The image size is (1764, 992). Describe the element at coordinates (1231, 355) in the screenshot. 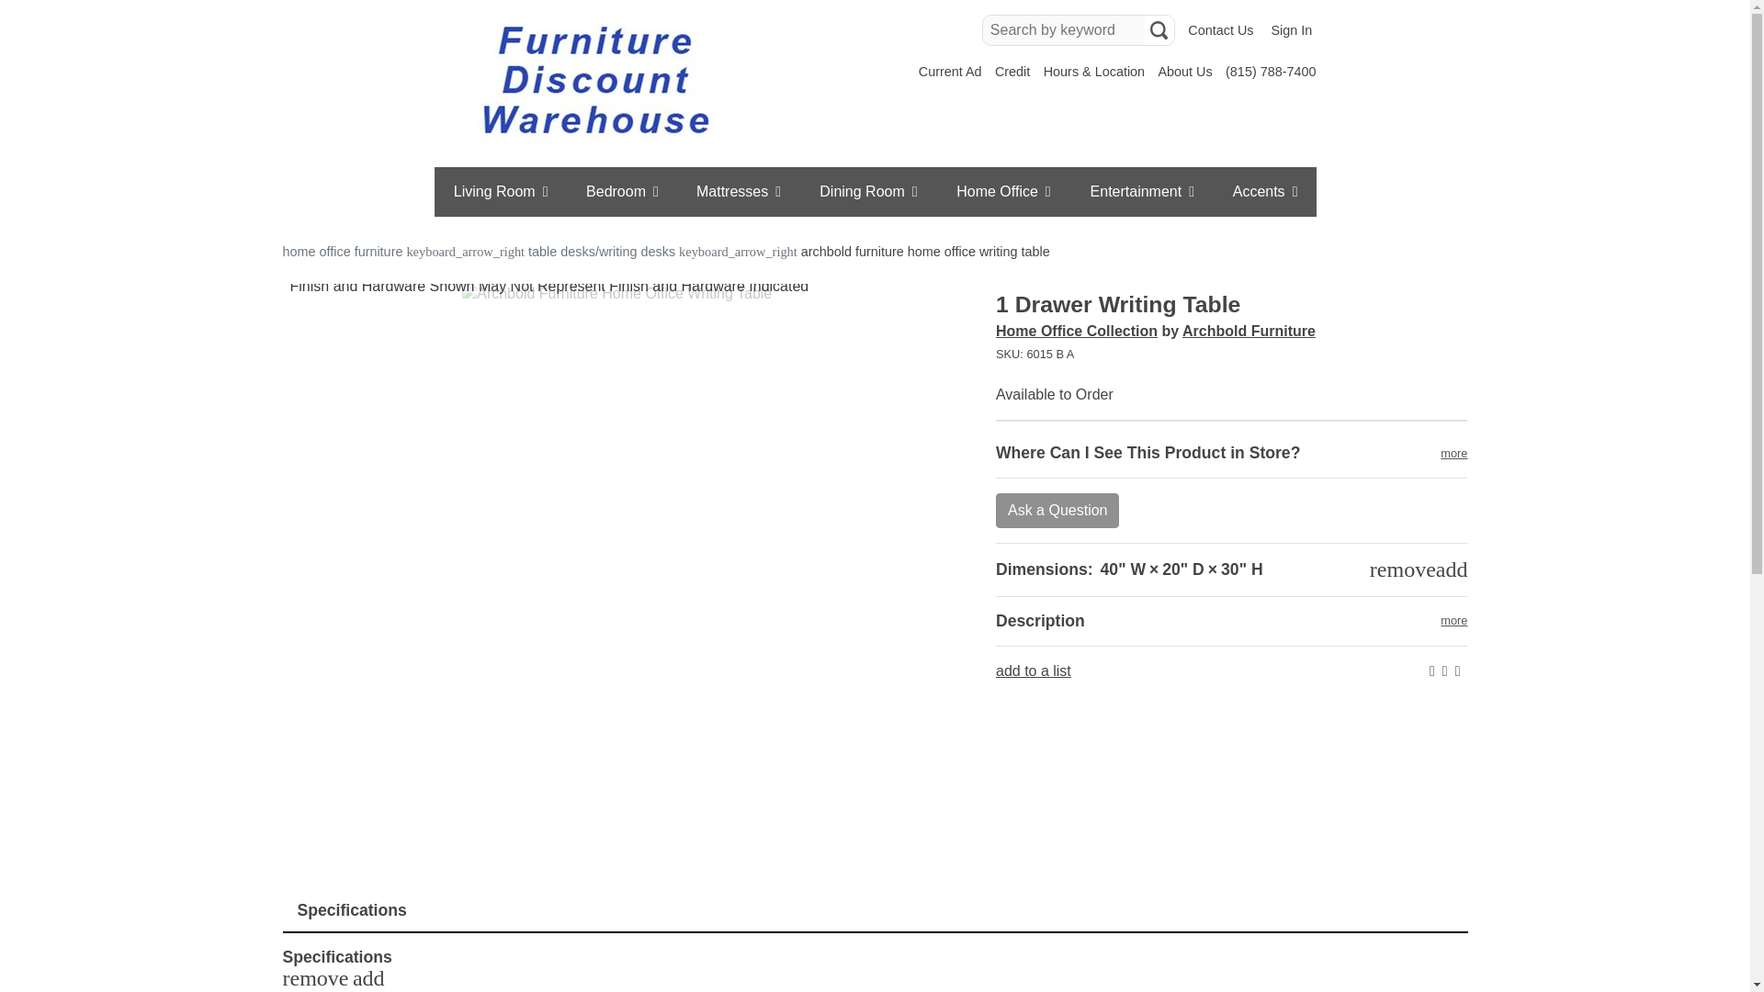

I see `6015 B A` at that location.